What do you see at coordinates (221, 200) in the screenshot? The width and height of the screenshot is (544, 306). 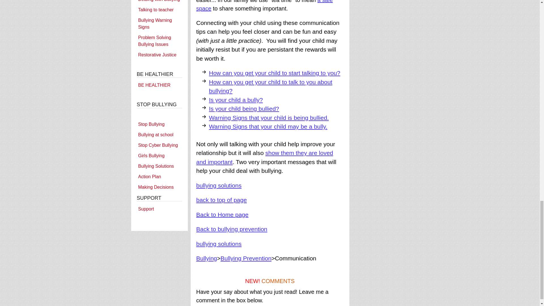 I see `back to top of page` at bounding box center [221, 200].